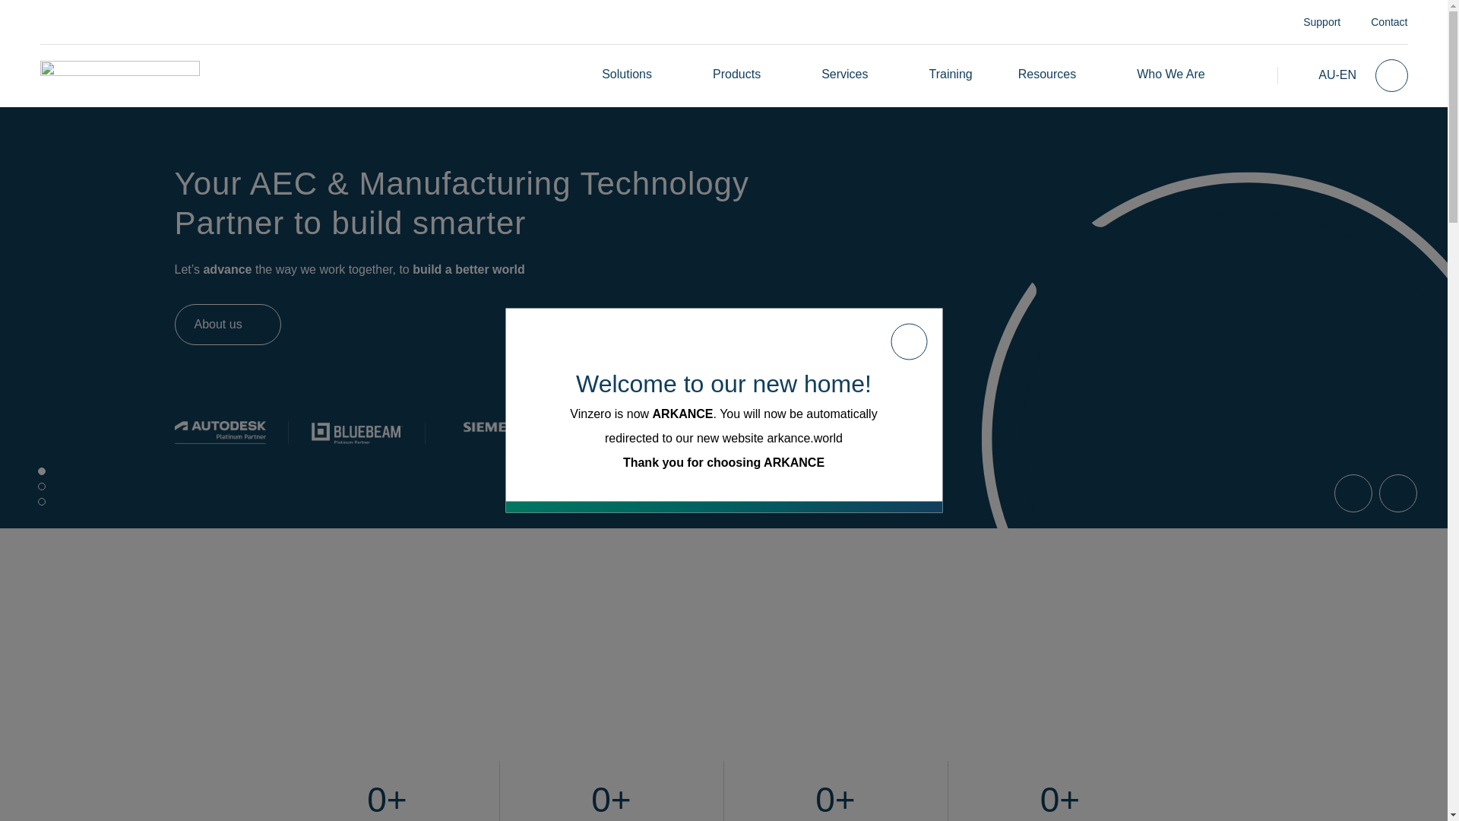 This screenshot has height=821, width=1459. What do you see at coordinates (736, 73) in the screenshot?
I see `Products` at bounding box center [736, 73].